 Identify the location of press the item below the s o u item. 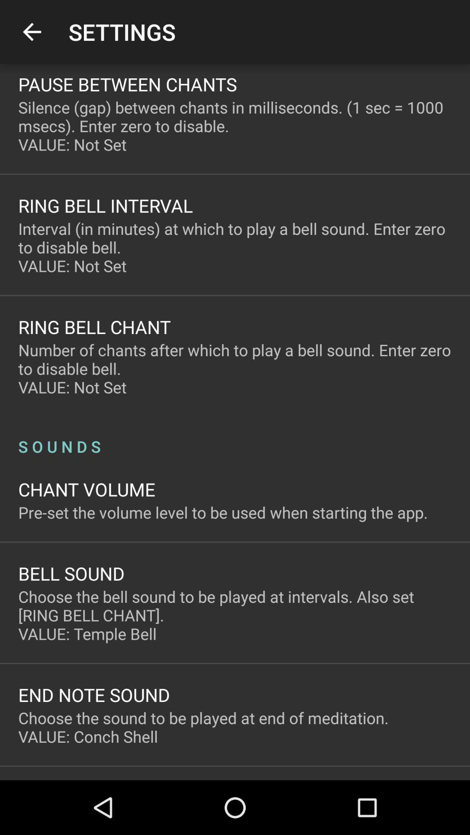
(87, 489).